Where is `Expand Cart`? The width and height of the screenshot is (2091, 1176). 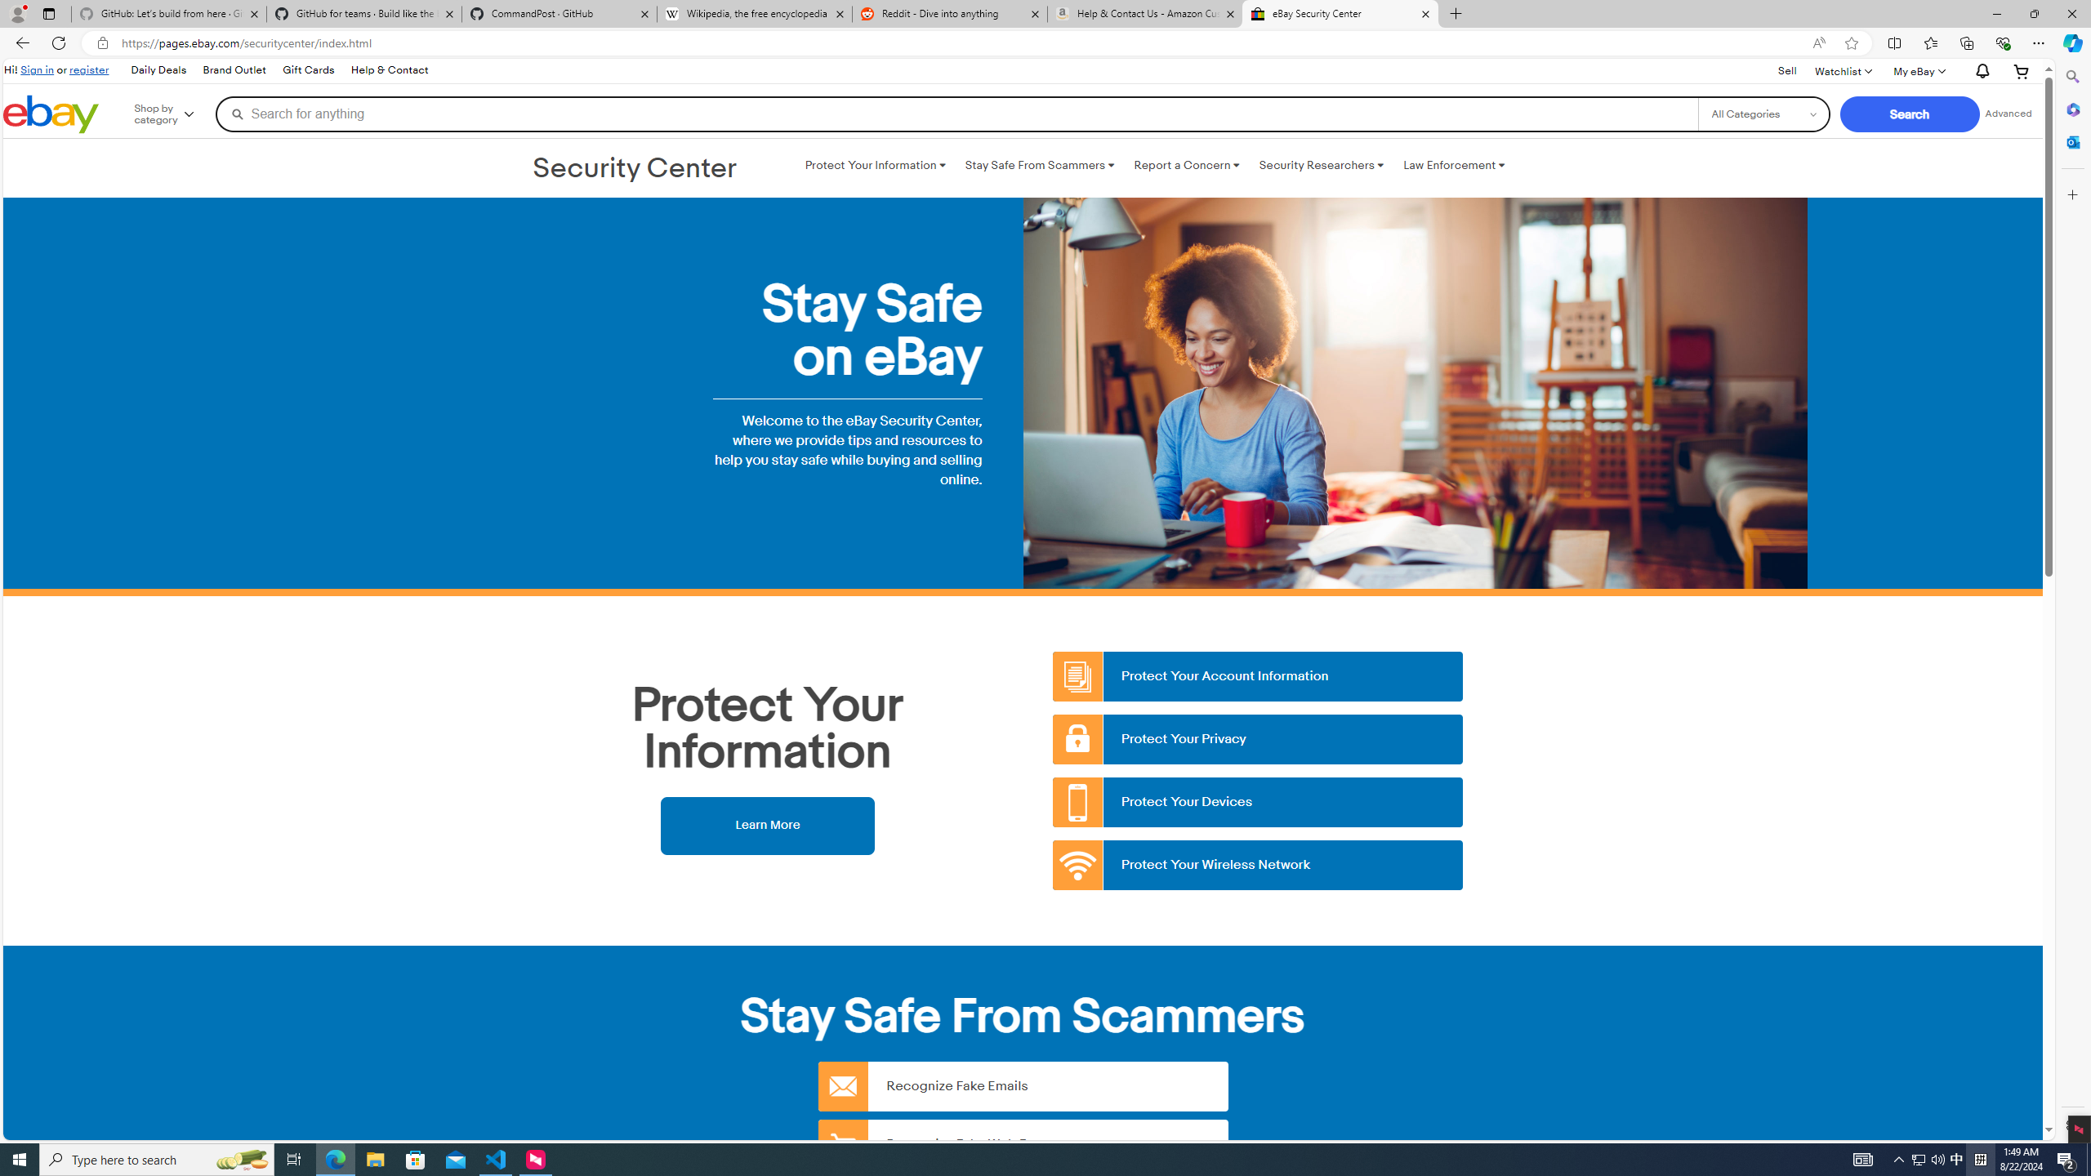
Expand Cart is located at coordinates (2022, 70).